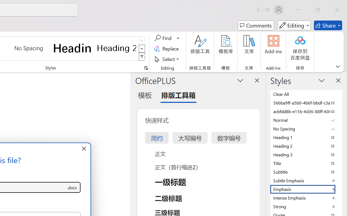 Image resolution: width=347 pixels, height=216 pixels. Describe the element at coordinates (306, 163) in the screenshot. I see `Title` at that location.